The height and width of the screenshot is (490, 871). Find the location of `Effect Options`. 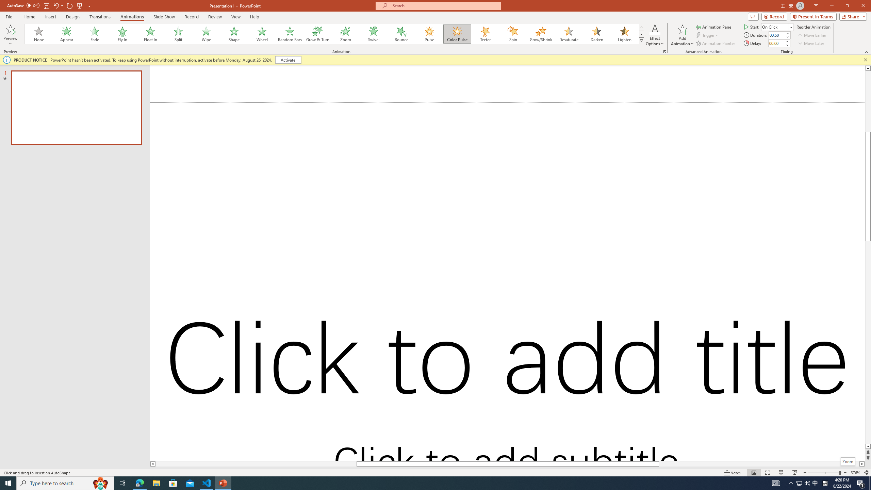

Effect Options is located at coordinates (655, 35).